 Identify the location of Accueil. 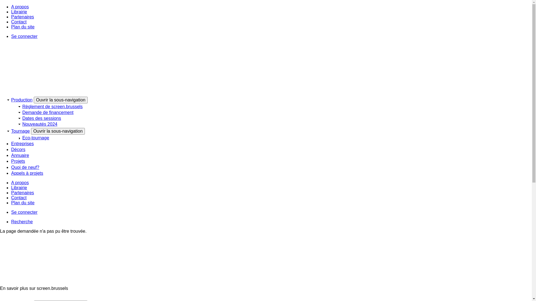
(266, 89).